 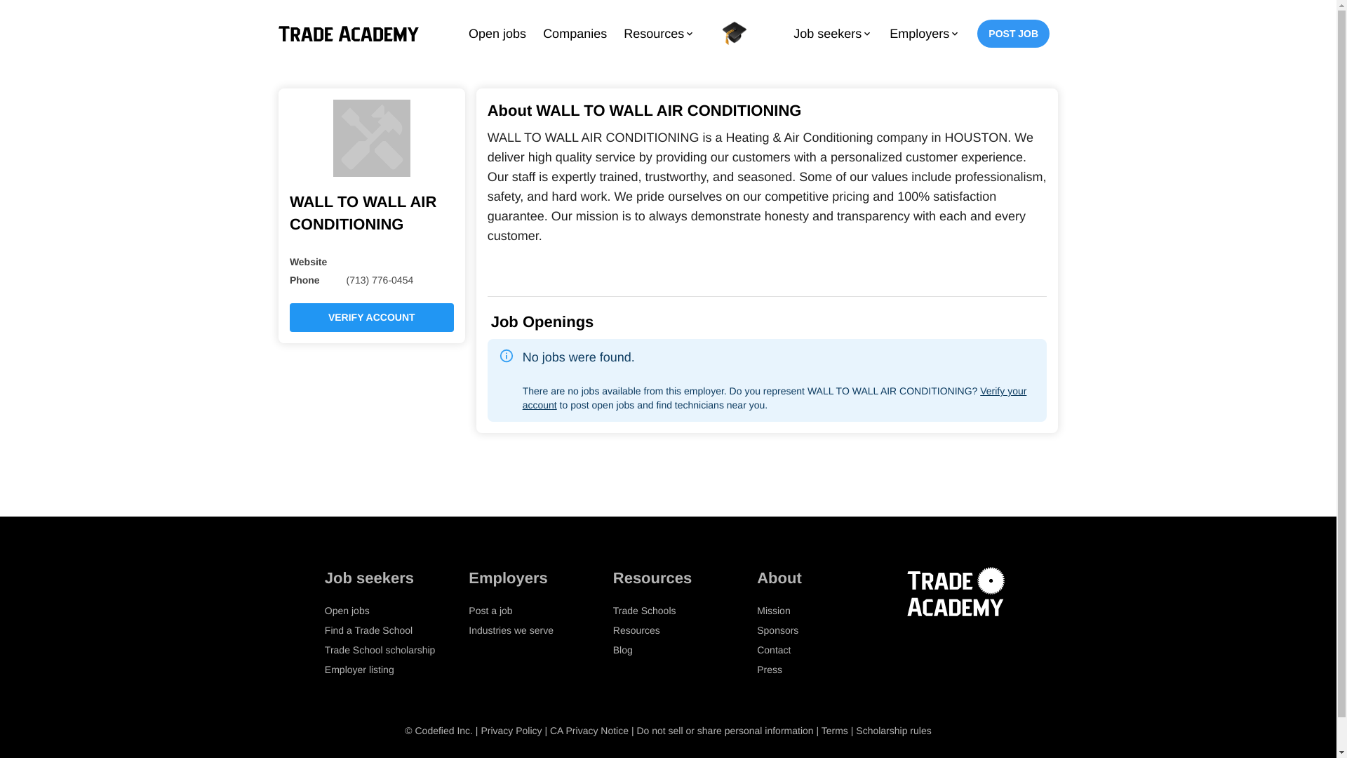 I want to click on Trade School scholarship, so click(x=380, y=650).